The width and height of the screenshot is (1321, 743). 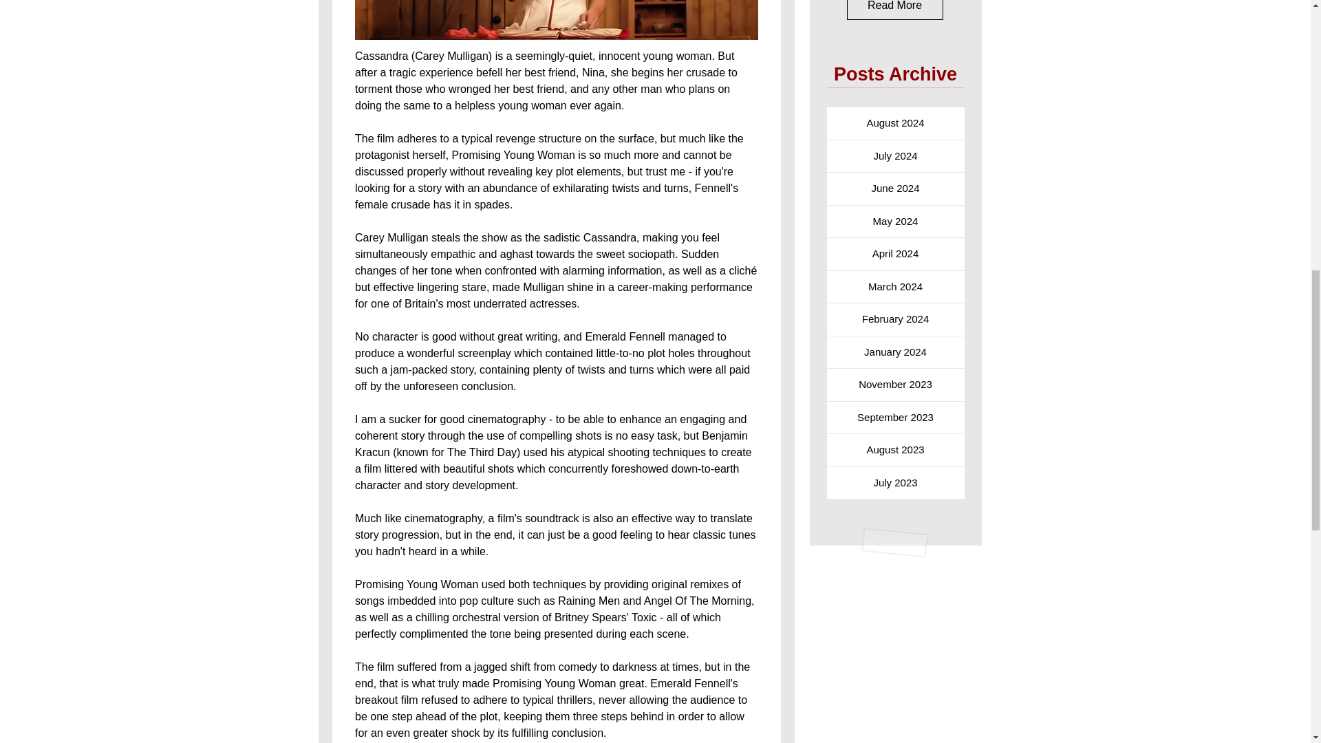 What do you see at coordinates (895, 450) in the screenshot?
I see `August 2023` at bounding box center [895, 450].